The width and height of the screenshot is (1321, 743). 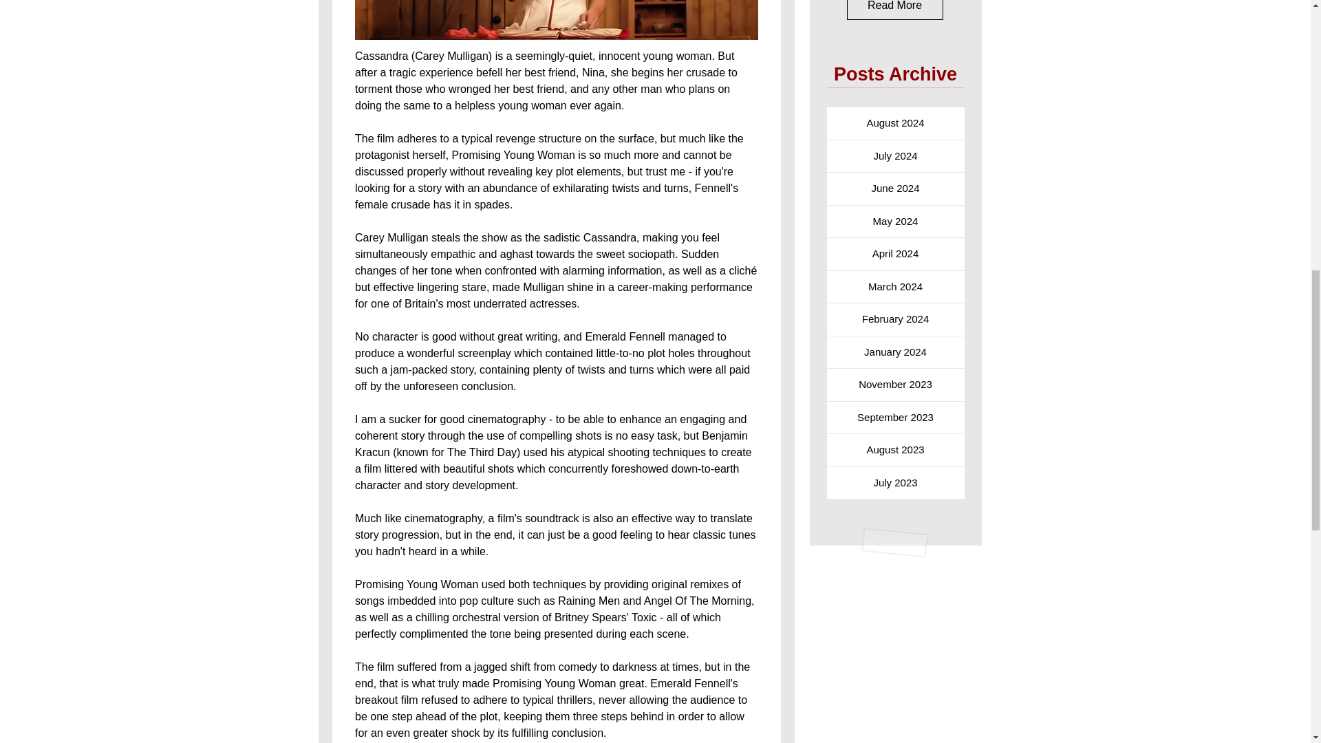 What do you see at coordinates (895, 450) in the screenshot?
I see `August 2023` at bounding box center [895, 450].